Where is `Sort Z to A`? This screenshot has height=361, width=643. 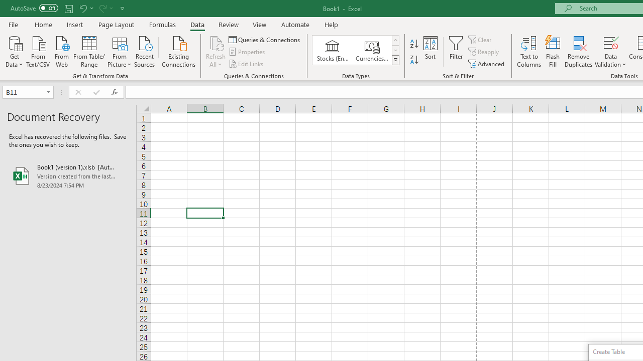
Sort Z to A is located at coordinates (414, 60).